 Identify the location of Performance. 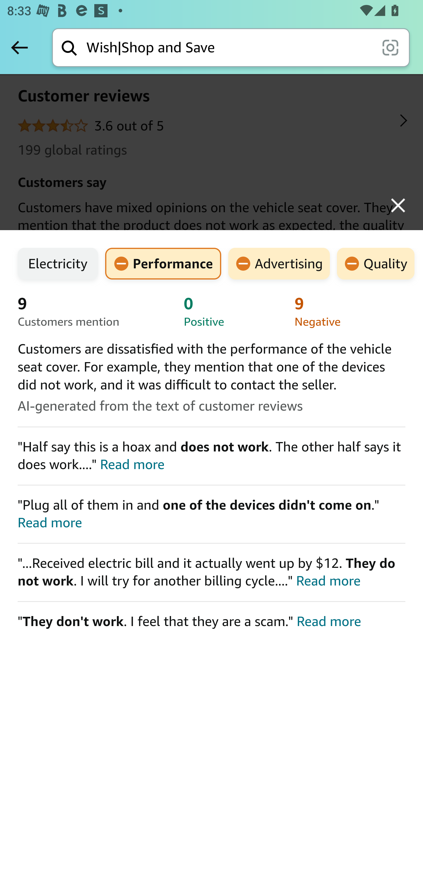
(163, 263).